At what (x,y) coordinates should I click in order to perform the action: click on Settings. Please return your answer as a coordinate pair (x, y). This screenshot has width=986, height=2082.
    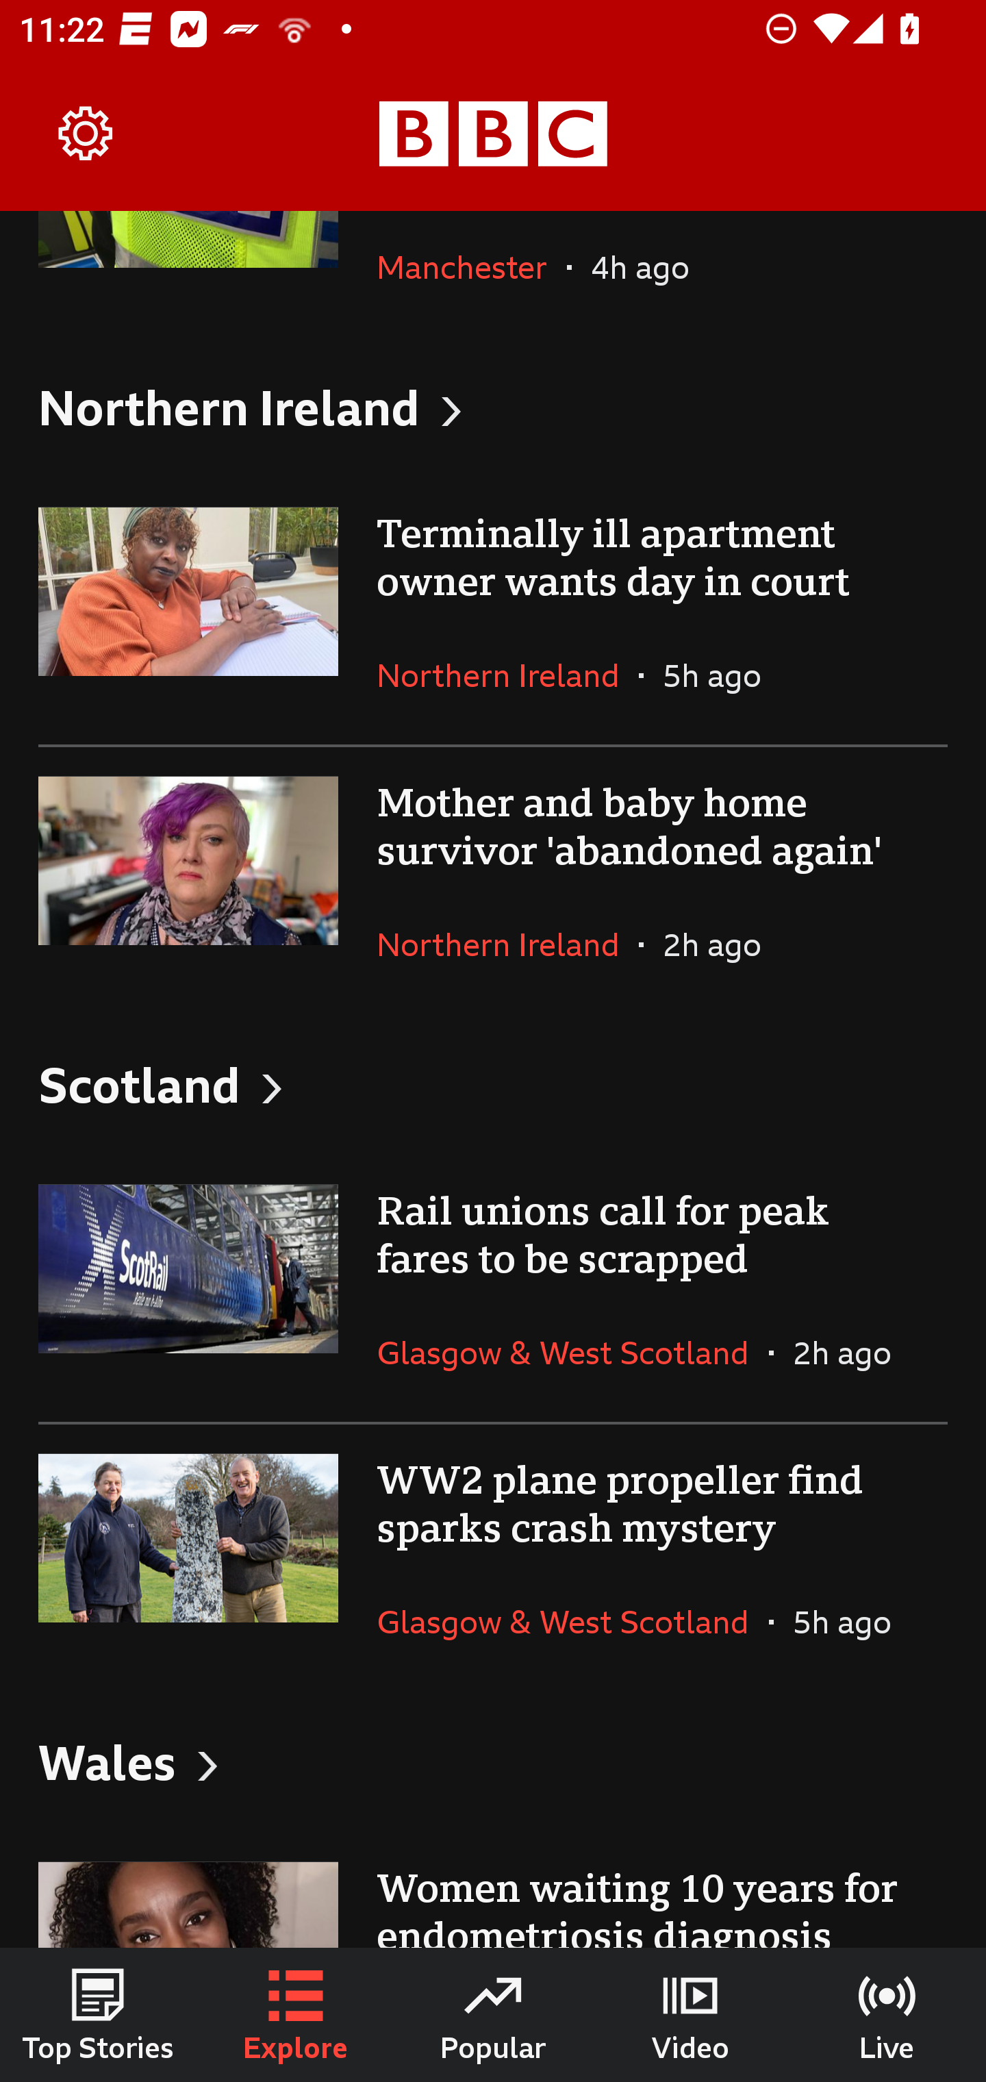
    Looking at the image, I should click on (86, 134).